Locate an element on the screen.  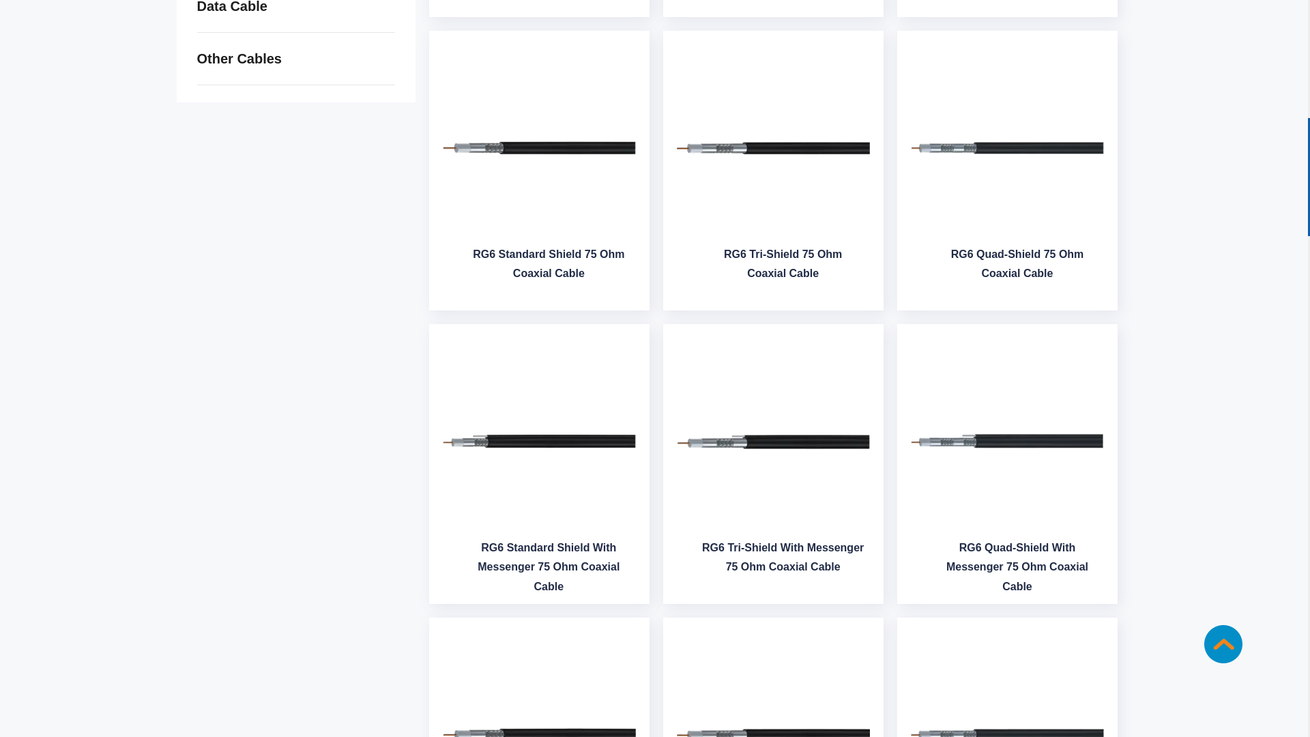
RG6 Standard Shield With Messenger 75 Ohm Coaxial Cable is located at coordinates (539, 441).